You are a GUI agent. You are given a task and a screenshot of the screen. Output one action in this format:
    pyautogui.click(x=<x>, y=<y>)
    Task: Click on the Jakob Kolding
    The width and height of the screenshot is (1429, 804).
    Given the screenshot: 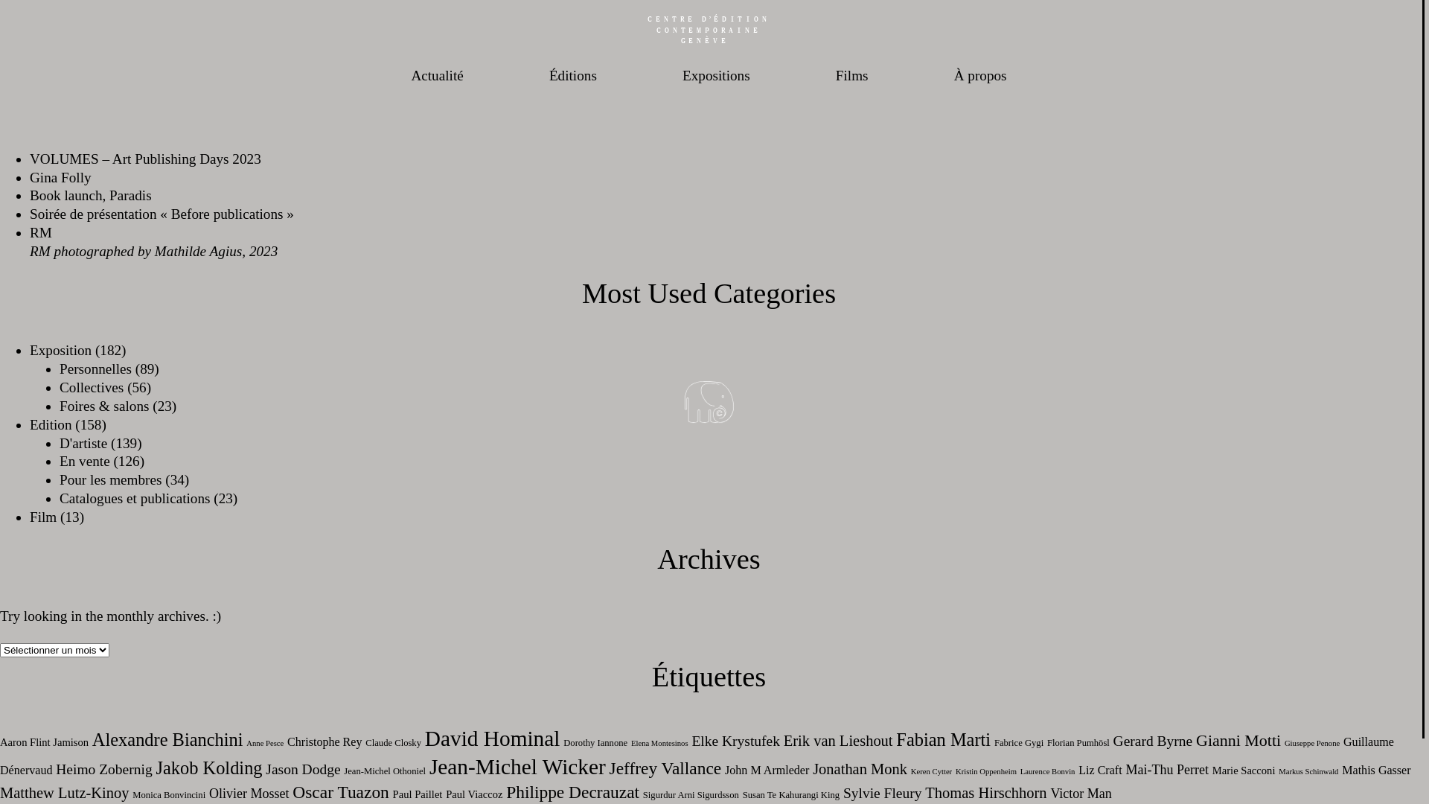 What is the action you would take?
    pyautogui.click(x=210, y=768)
    